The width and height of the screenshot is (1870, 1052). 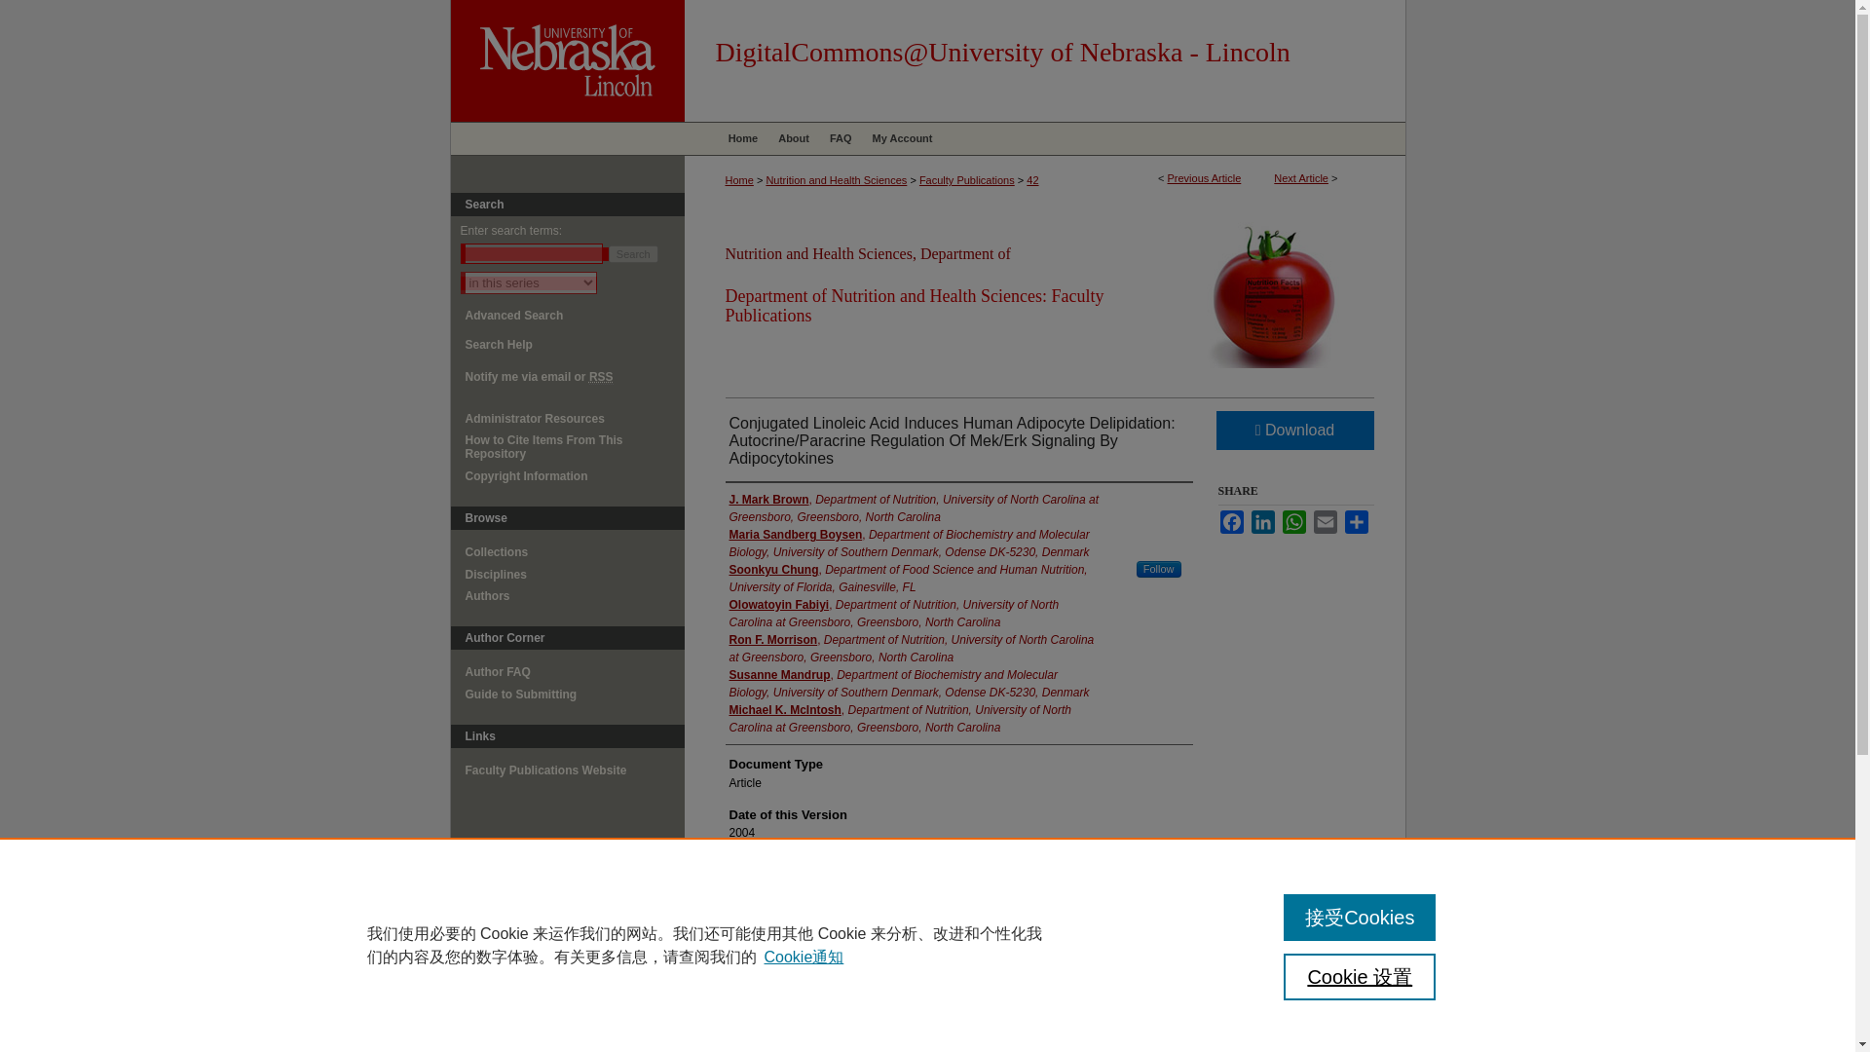 I want to click on LinkedIn, so click(x=1262, y=521).